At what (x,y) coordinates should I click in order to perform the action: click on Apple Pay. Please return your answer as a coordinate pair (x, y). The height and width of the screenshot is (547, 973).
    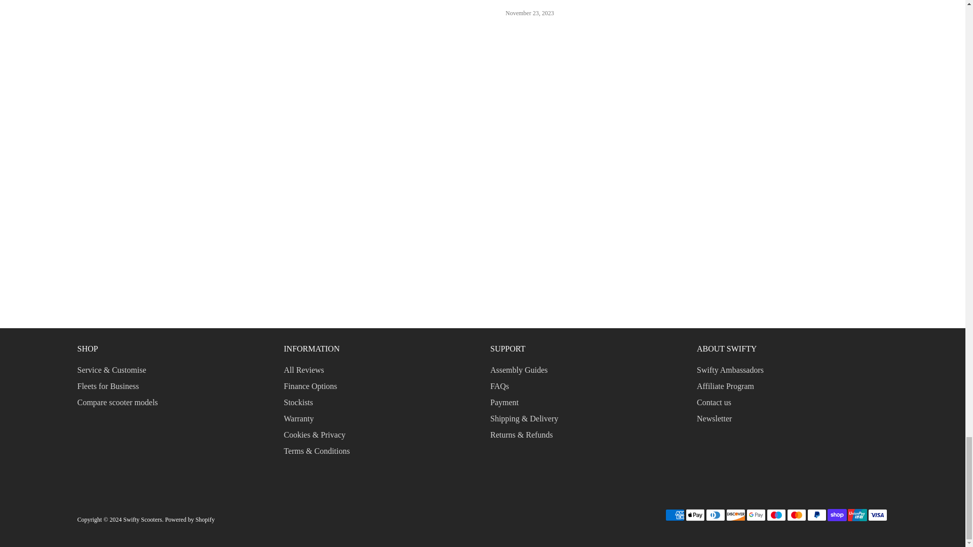
    Looking at the image, I should click on (694, 515).